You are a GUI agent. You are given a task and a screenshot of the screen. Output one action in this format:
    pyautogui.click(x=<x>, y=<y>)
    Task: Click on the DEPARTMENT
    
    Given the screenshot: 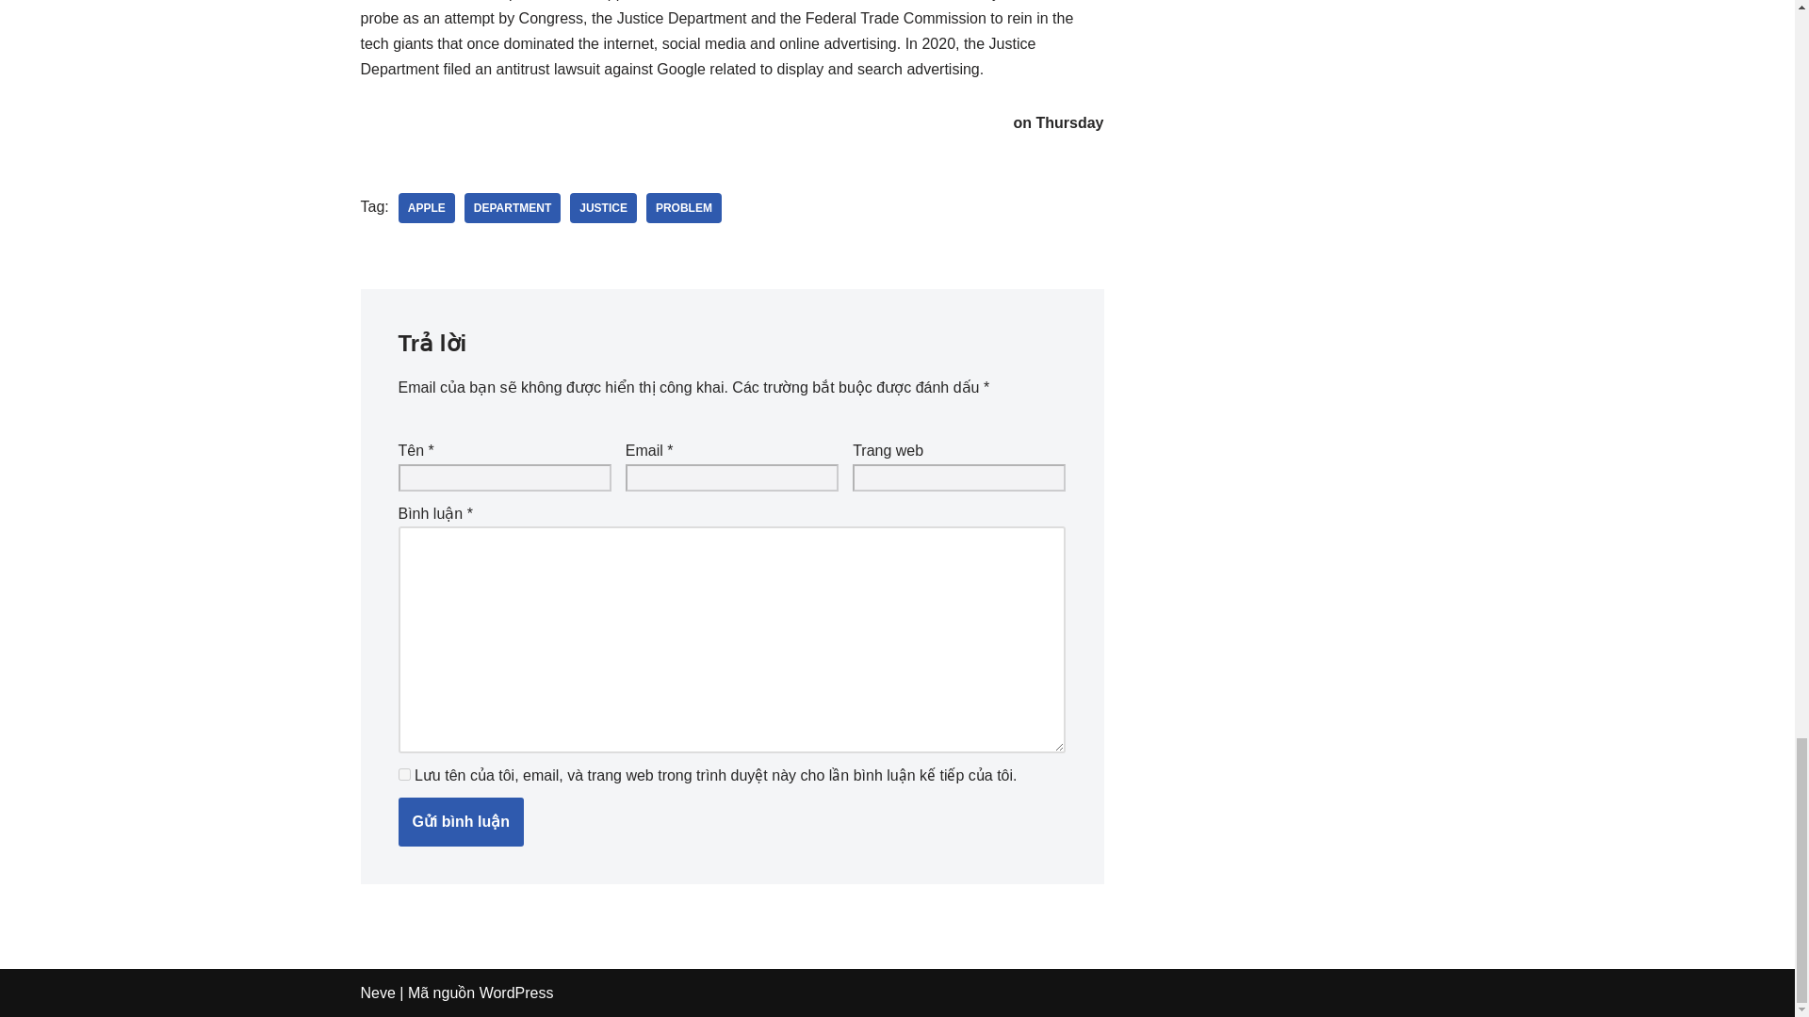 What is the action you would take?
    pyautogui.click(x=513, y=207)
    